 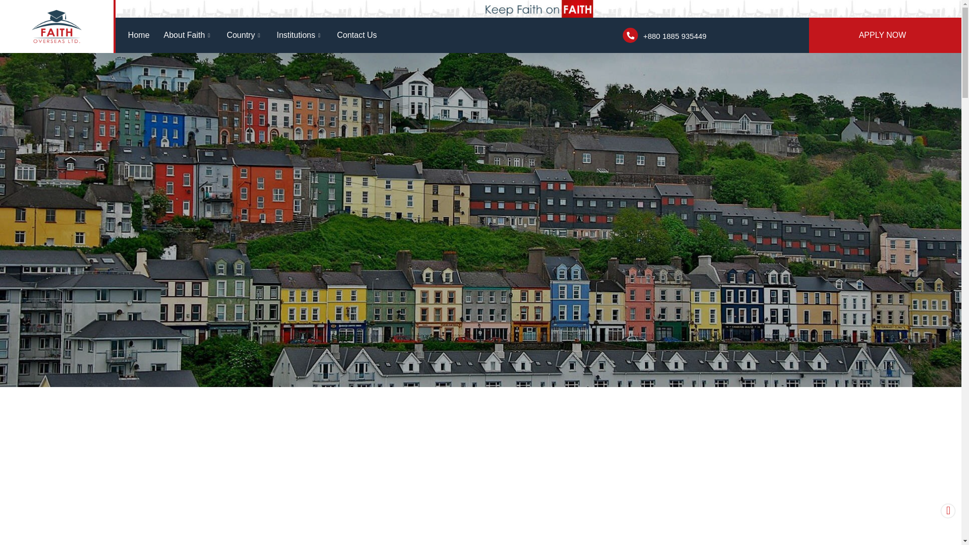 What do you see at coordinates (244, 35) in the screenshot?
I see `Country` at bounding box center [244, 35].